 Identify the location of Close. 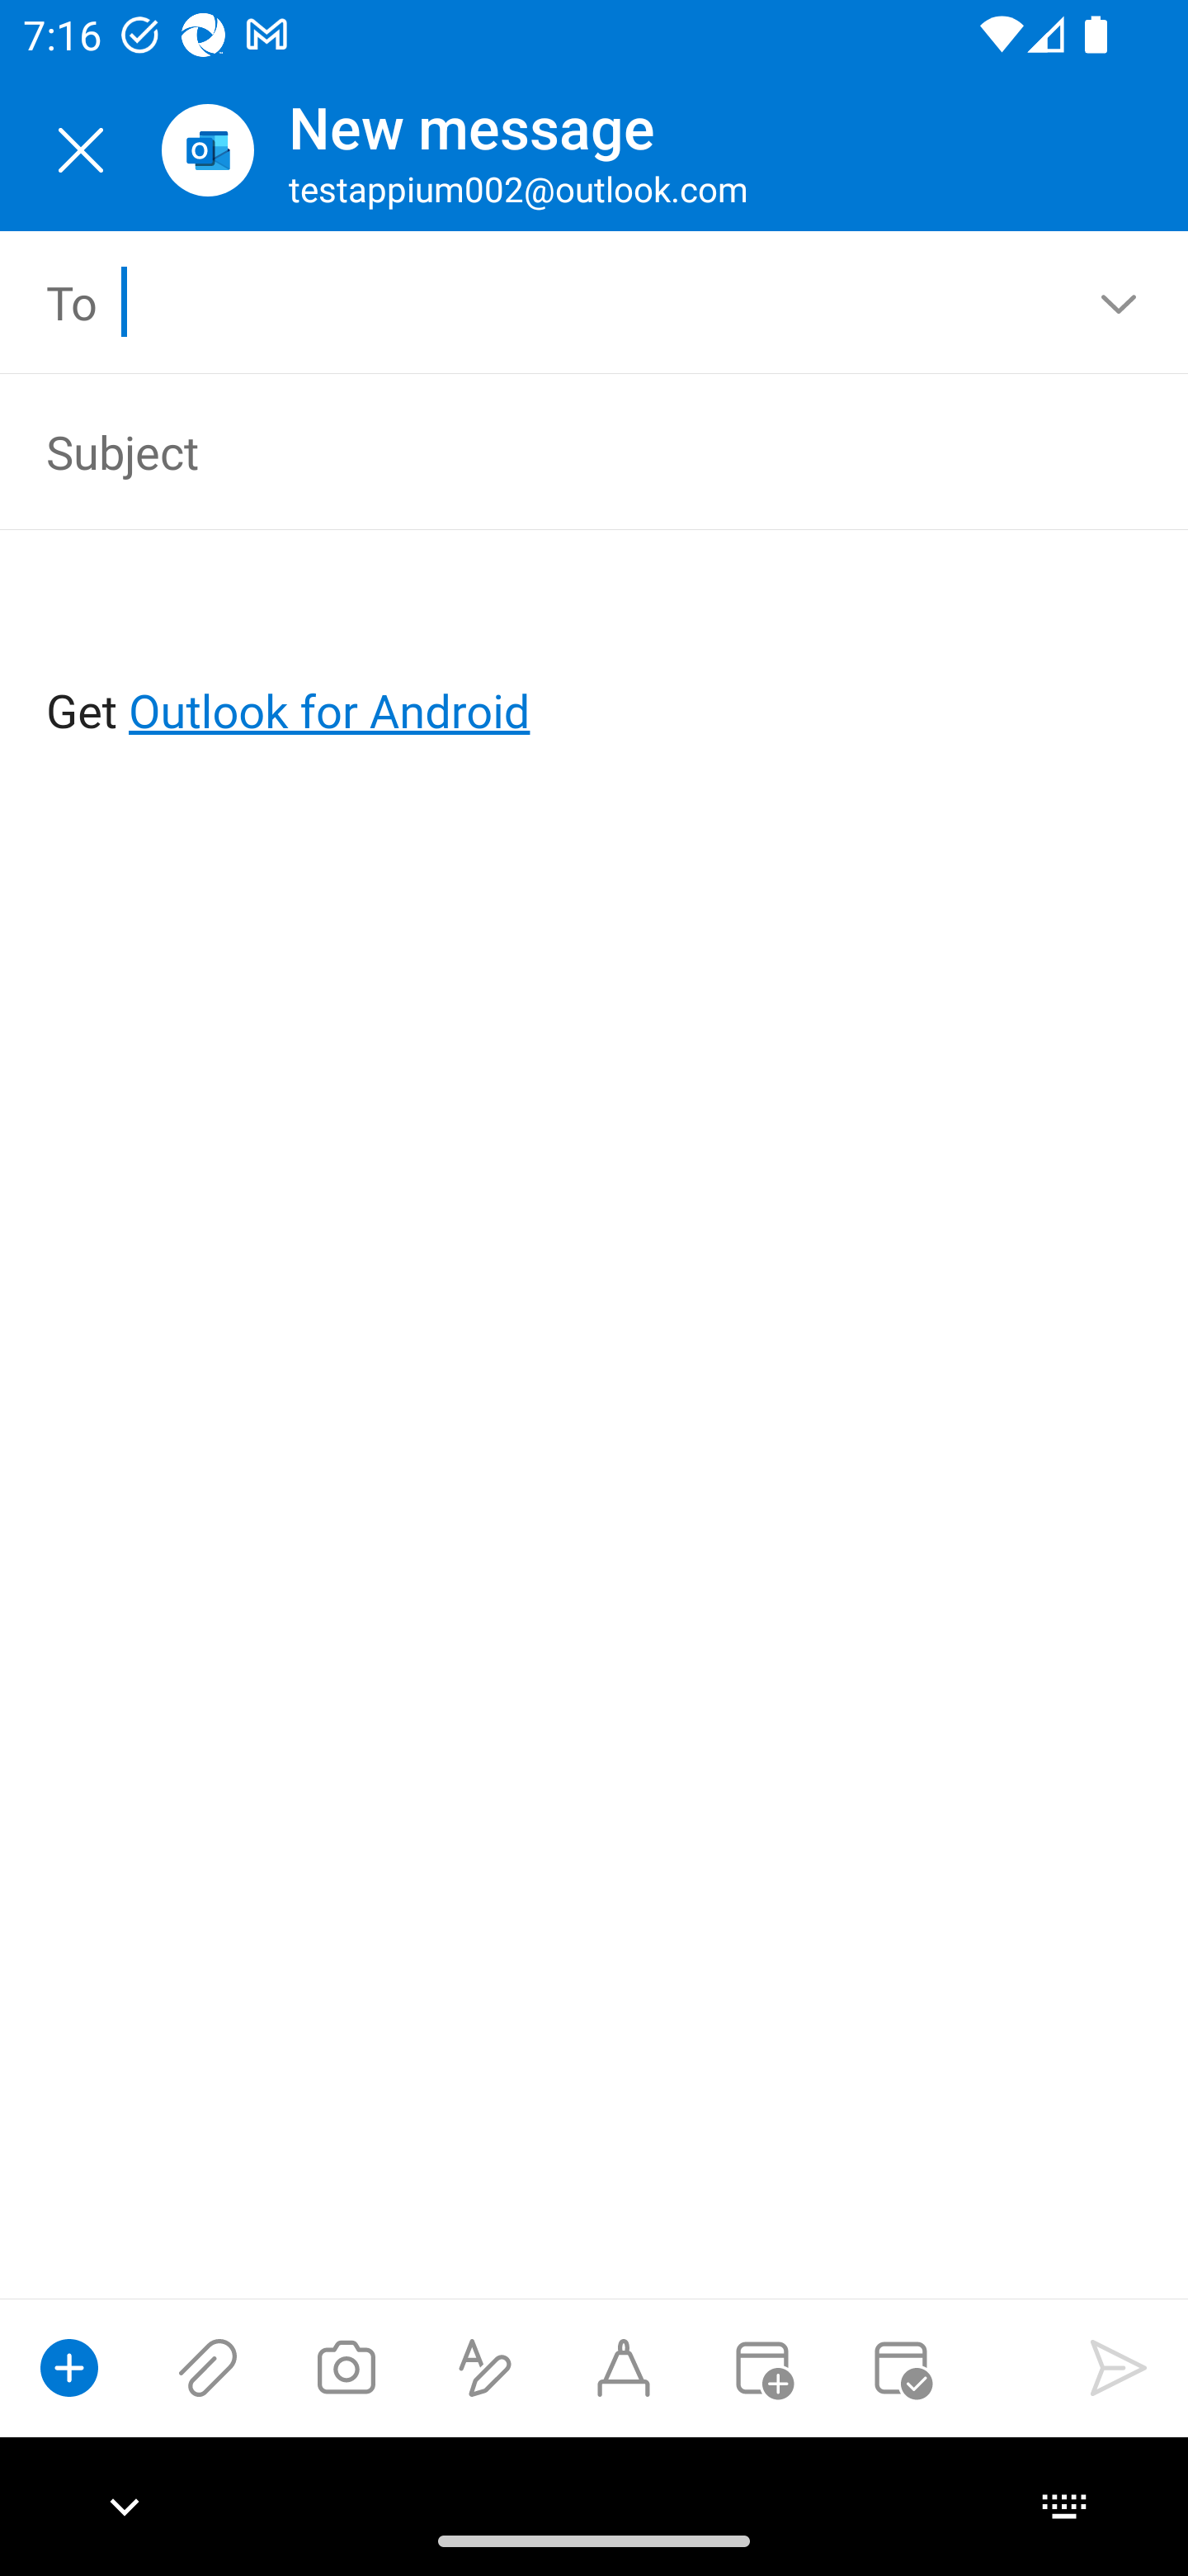
(81, 150).